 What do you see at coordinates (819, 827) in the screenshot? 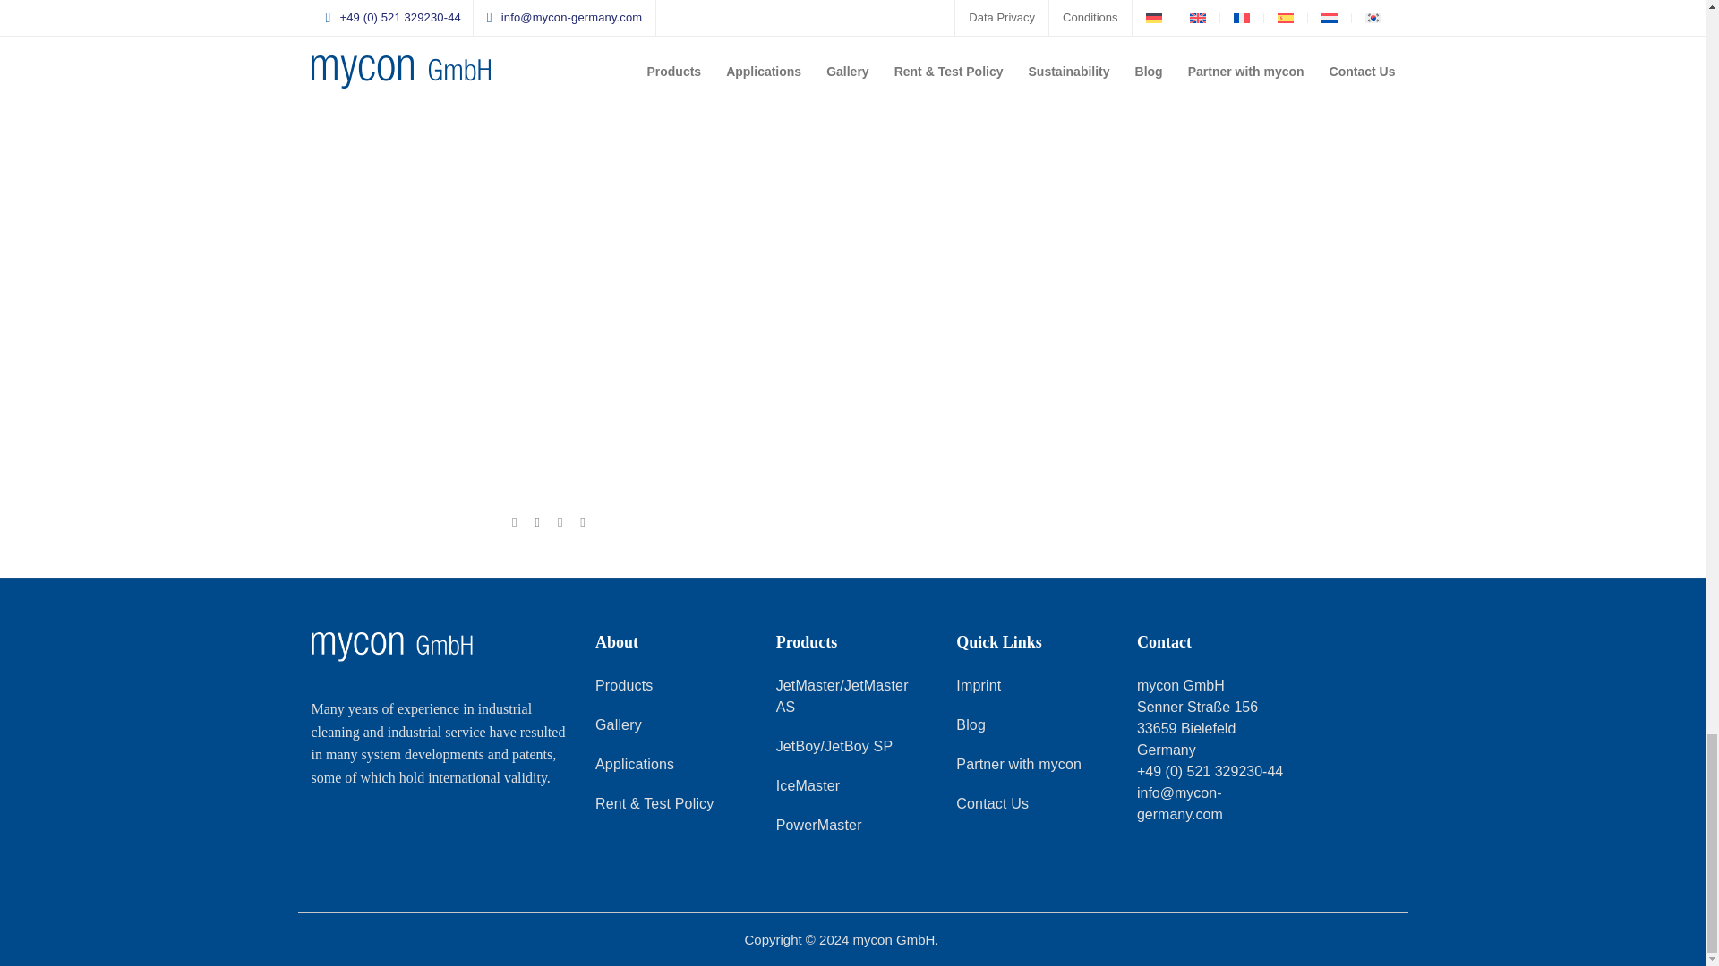
I see `PowerMaster` at bounding box center [819, 827].